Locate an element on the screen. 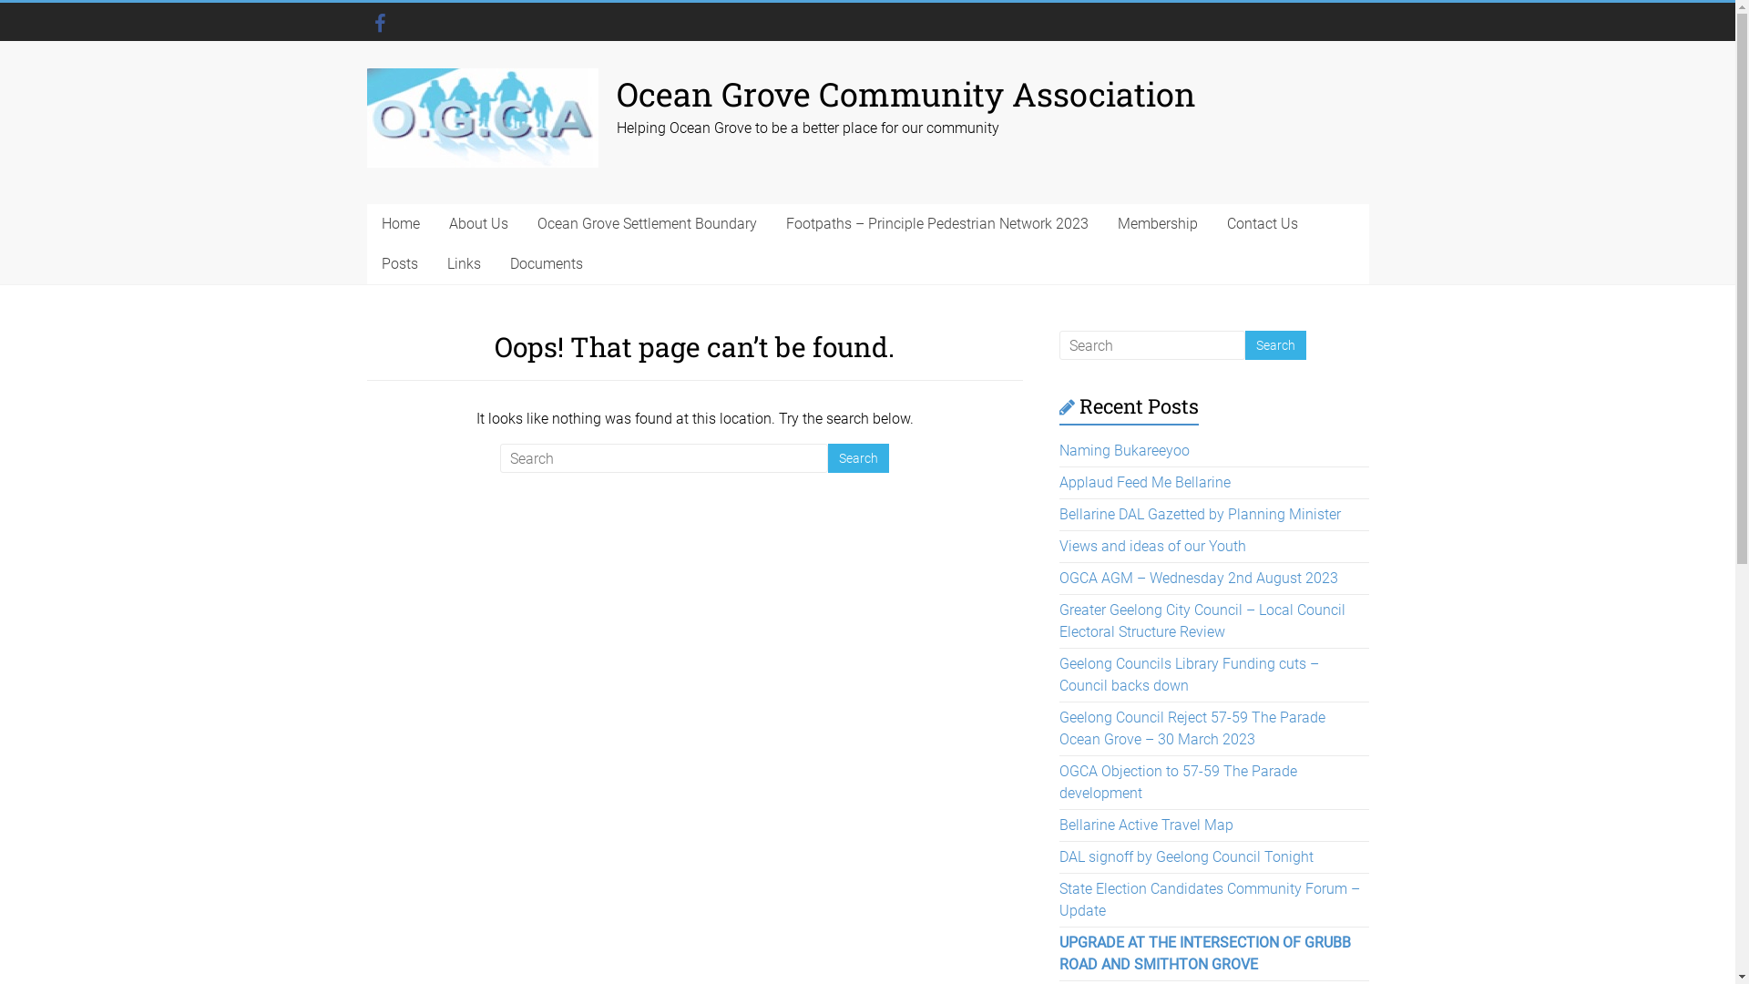  Search is located at coordinates (858, 458).